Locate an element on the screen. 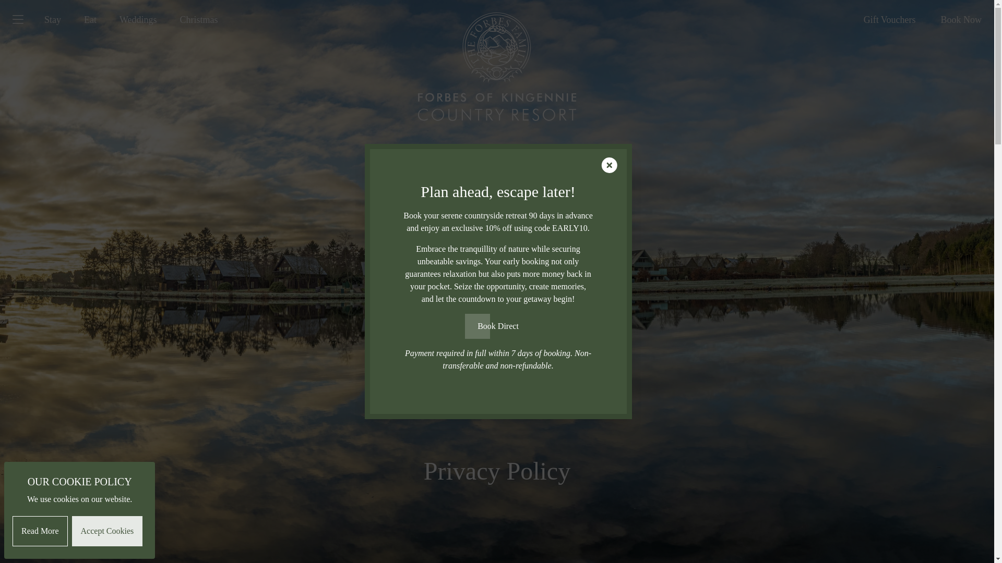 The width and height of the screenshot is (1002, 563). Weddings is located at coordinates (138, 20).